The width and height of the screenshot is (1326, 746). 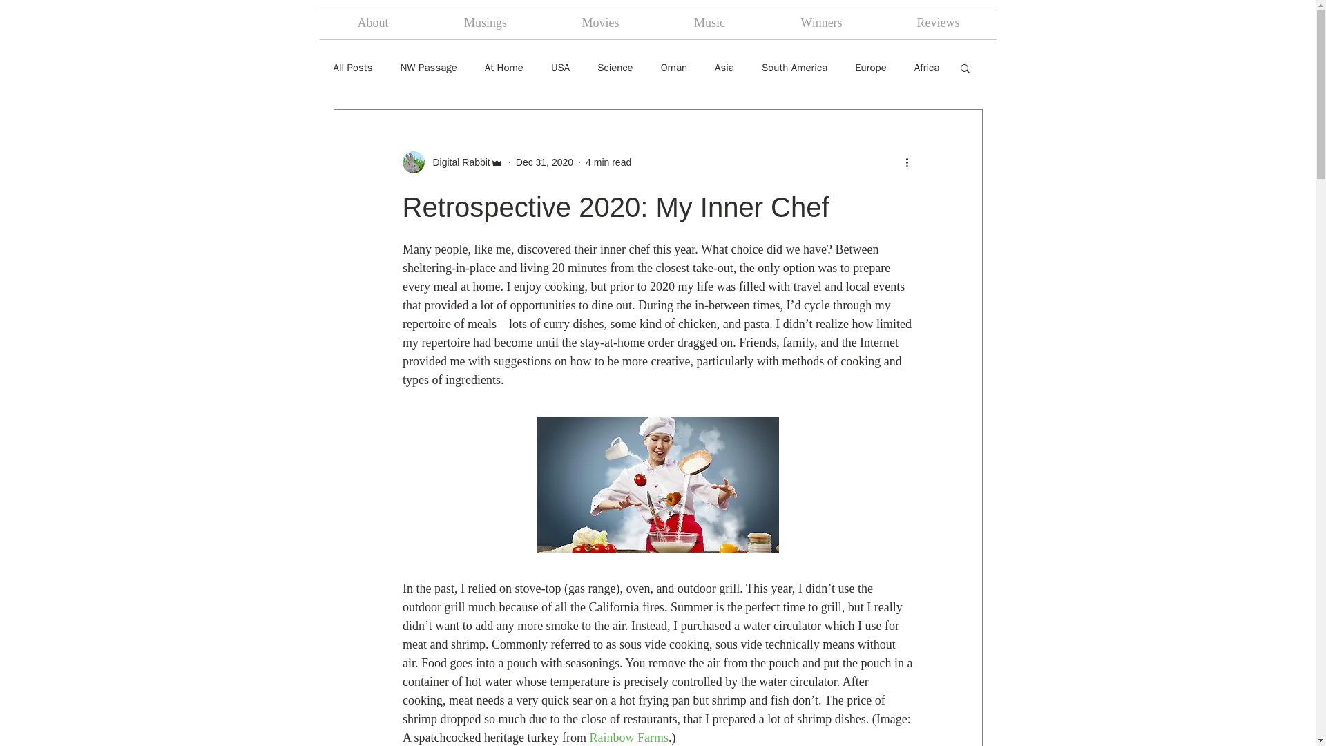 What do you see at coordinates (927, 66) in the screenshot?
I see `Africa` at bounding box center [927, 66].